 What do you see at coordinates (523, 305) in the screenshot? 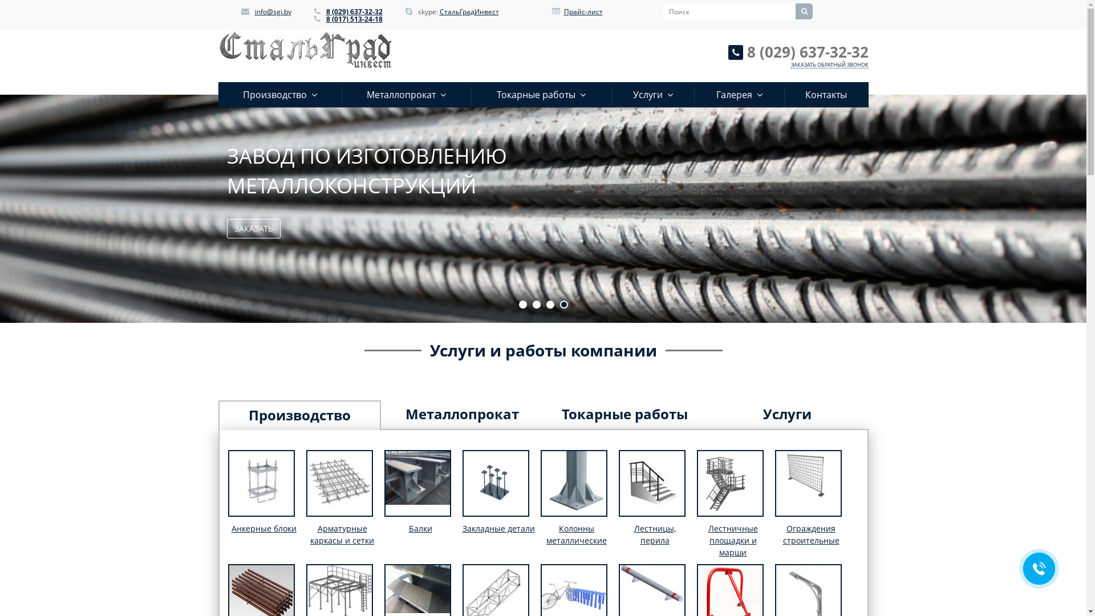
I see `1` at bounding box center [523, 305].